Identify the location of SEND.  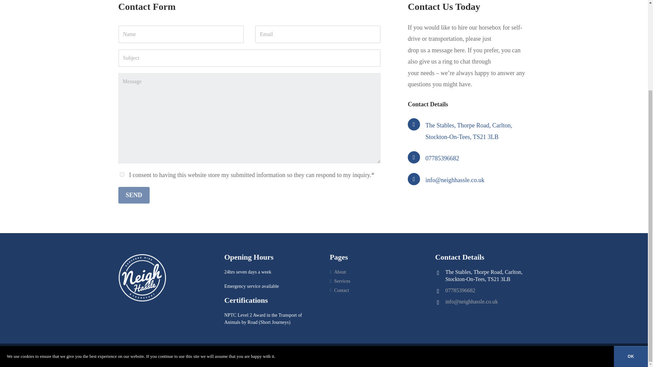
(134, 195).